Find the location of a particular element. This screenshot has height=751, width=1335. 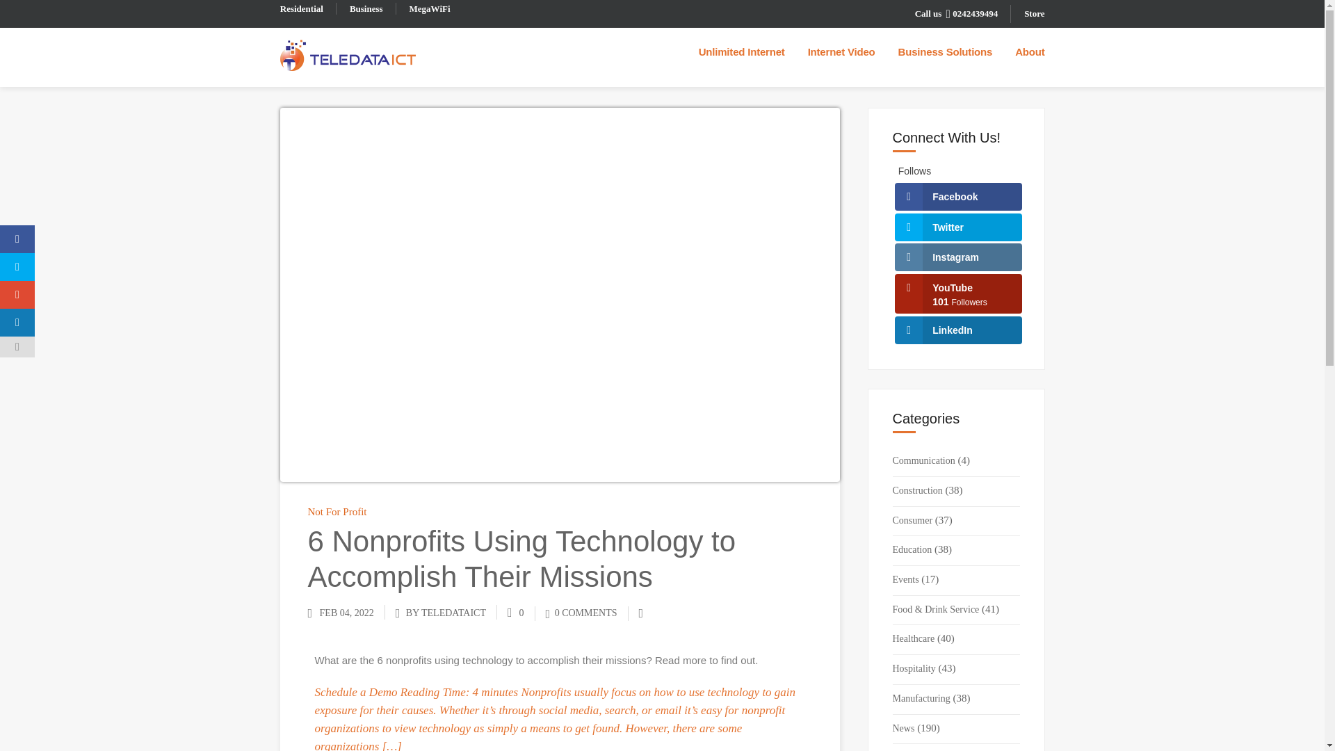

Residential is located at coordinates (302, 8).